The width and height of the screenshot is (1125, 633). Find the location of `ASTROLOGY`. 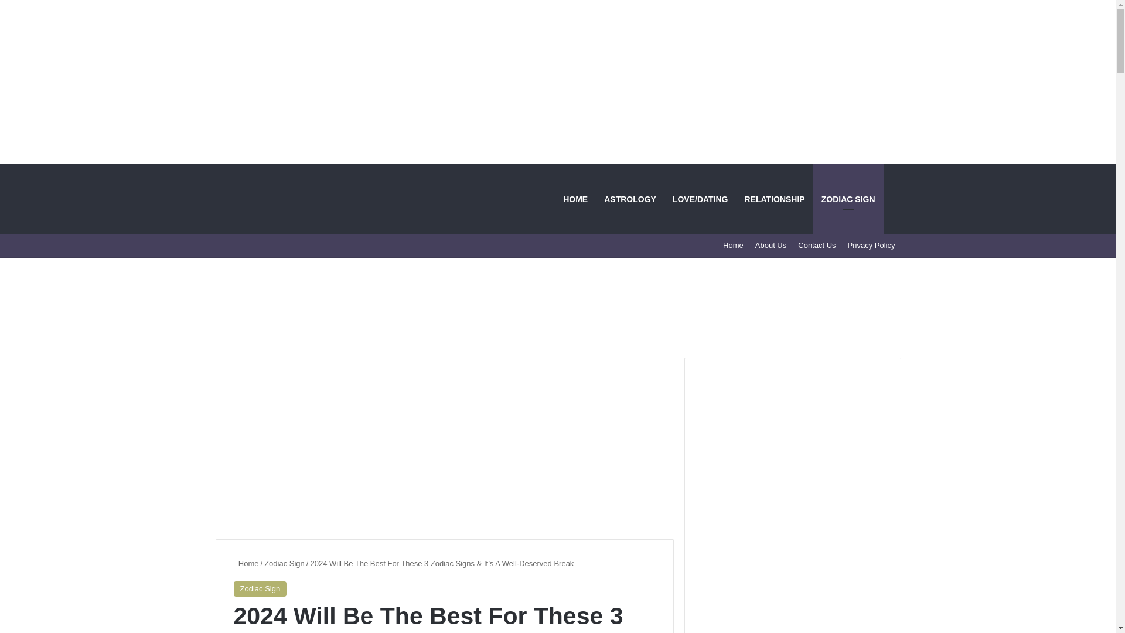

ASTROLOGY is located at coordinates (630, 199).